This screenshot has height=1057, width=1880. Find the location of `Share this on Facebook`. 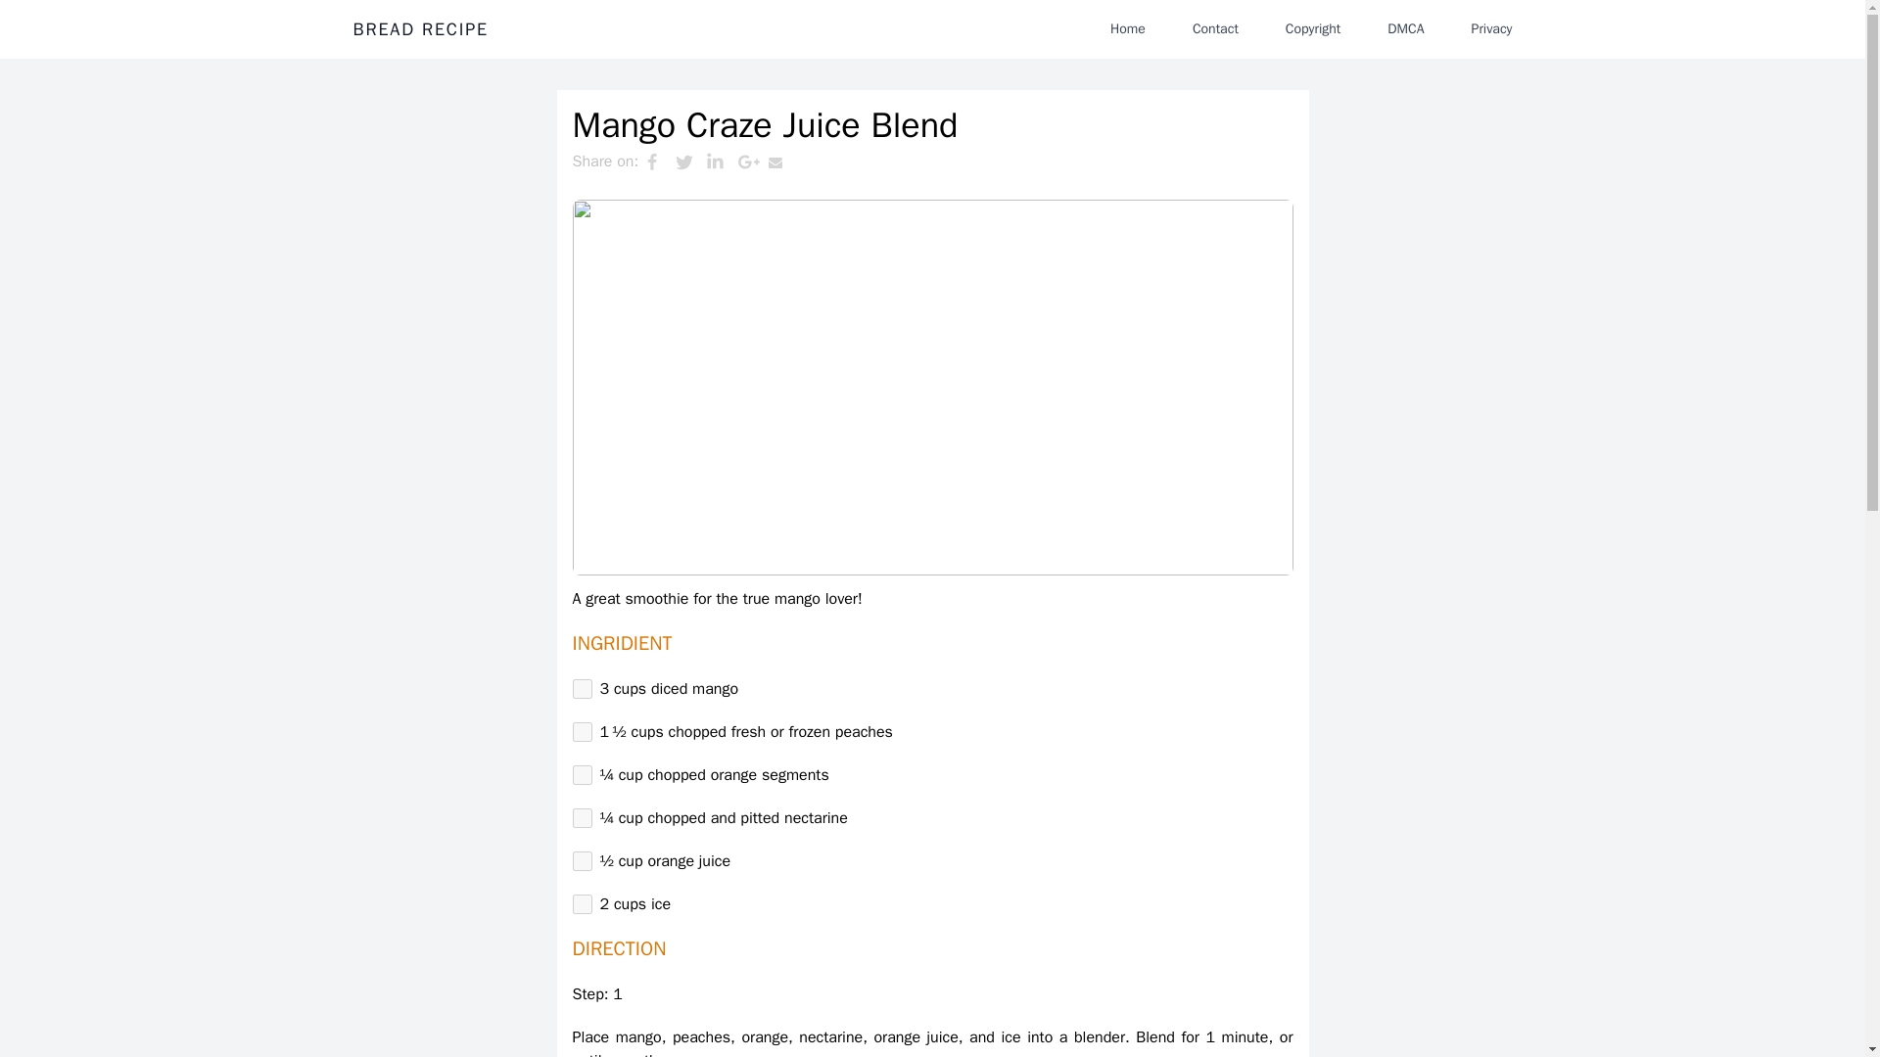

Share this on Facebook is located at coordinates (658, 161).